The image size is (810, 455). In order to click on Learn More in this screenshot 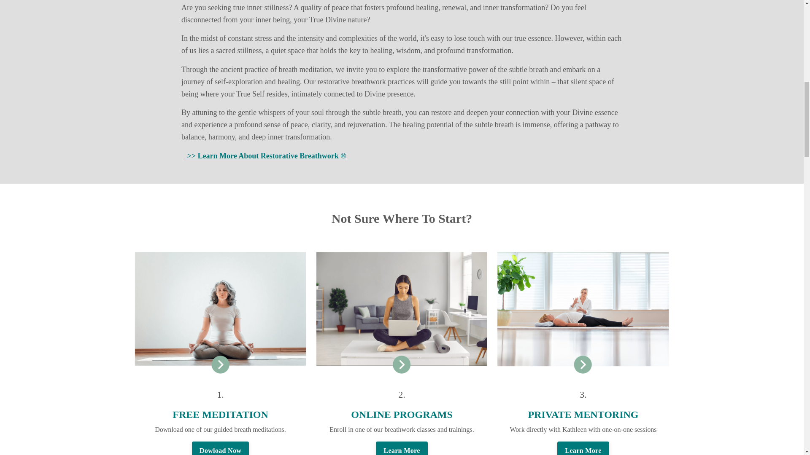, I will do `click(583, 448)`.